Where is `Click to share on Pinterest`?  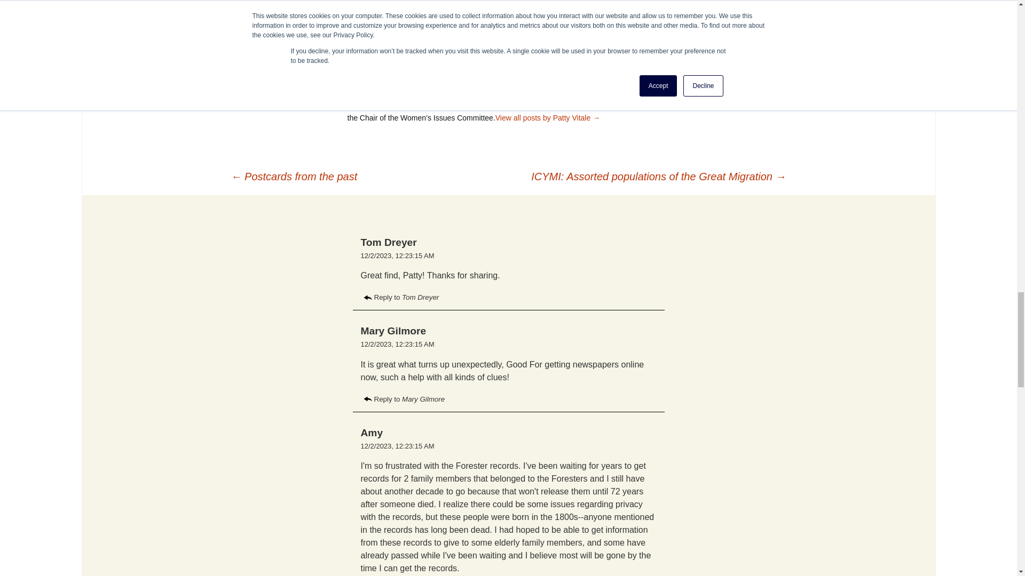 Click to share on Pinterest is located at coordinates (415, 5).